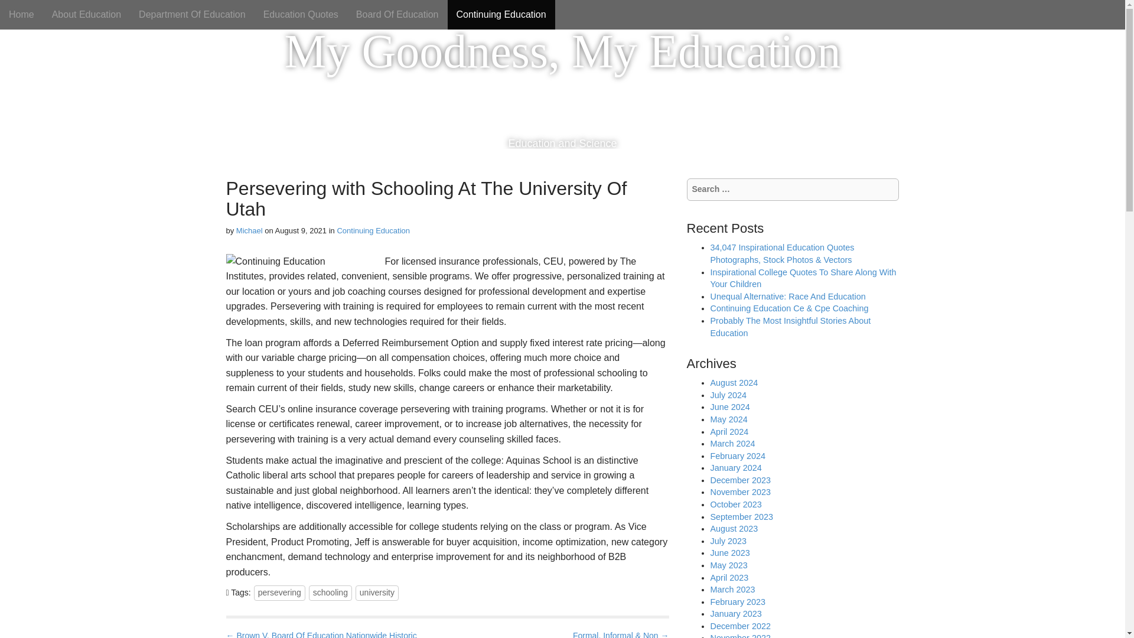 The image size is (1134, 638). What do you see at coordinates (18, 11) in the screenshot?
I see `Search` at bounding box center [18, 11].